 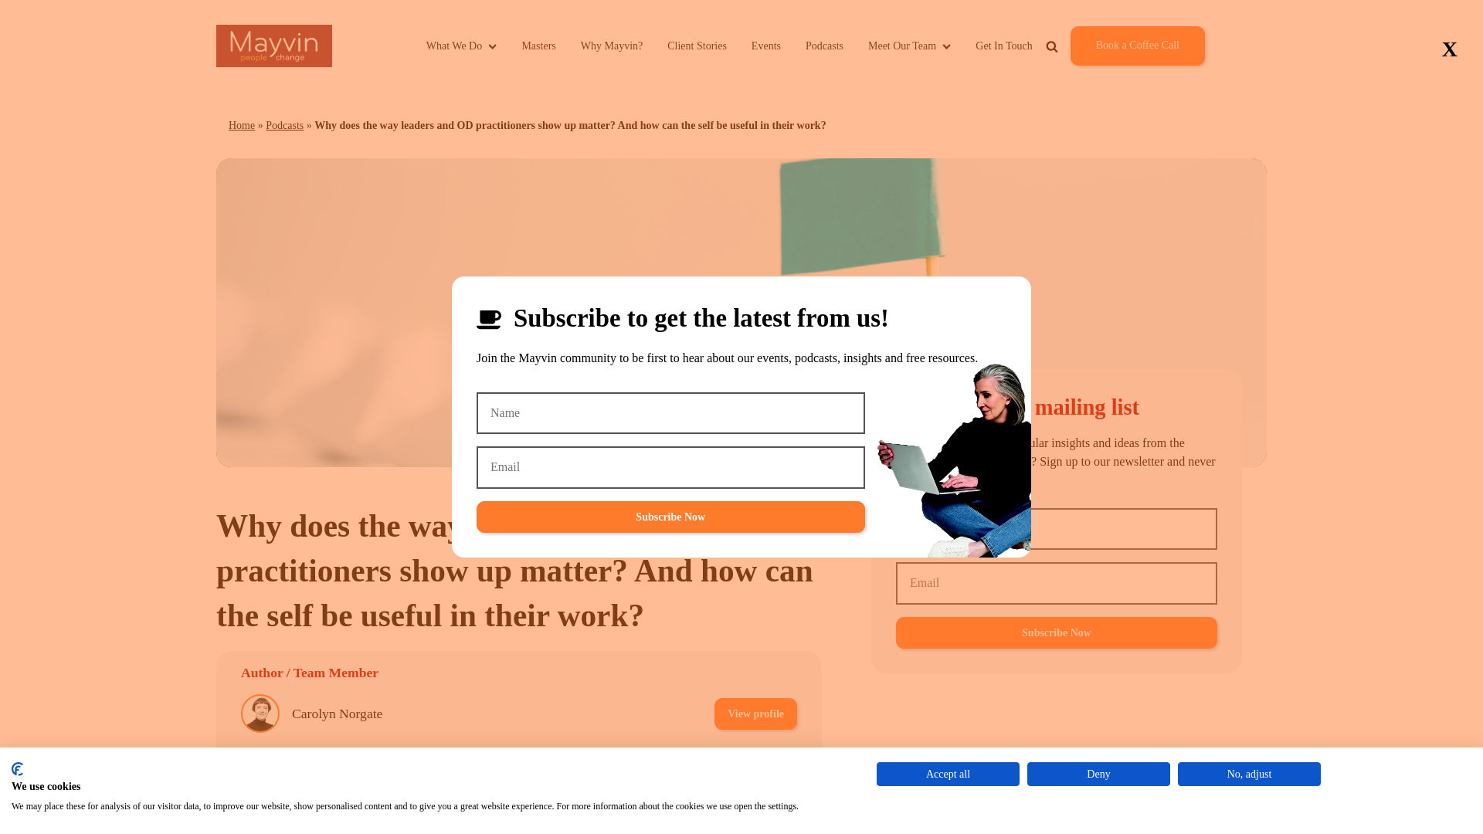 What do you see at coordinates (908, 46) in the screenshot?
I see `Meet Our Team` at bounding box center [908, 46].